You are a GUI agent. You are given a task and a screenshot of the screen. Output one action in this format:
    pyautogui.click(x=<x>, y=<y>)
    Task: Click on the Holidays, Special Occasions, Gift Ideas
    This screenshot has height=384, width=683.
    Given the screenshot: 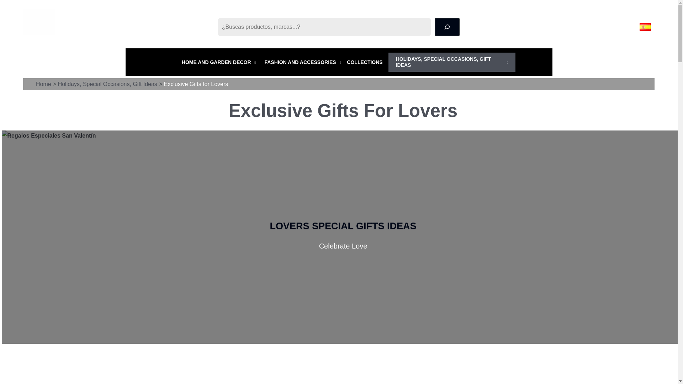 What is the action you would take?
    pyautogui.click(x=107, y=84)
    